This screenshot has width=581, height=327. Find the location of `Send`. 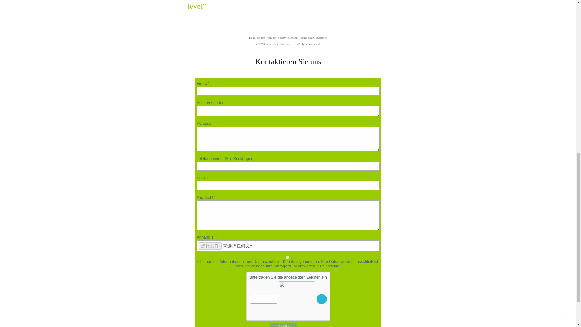

Send is located at coordinates (283, 325).